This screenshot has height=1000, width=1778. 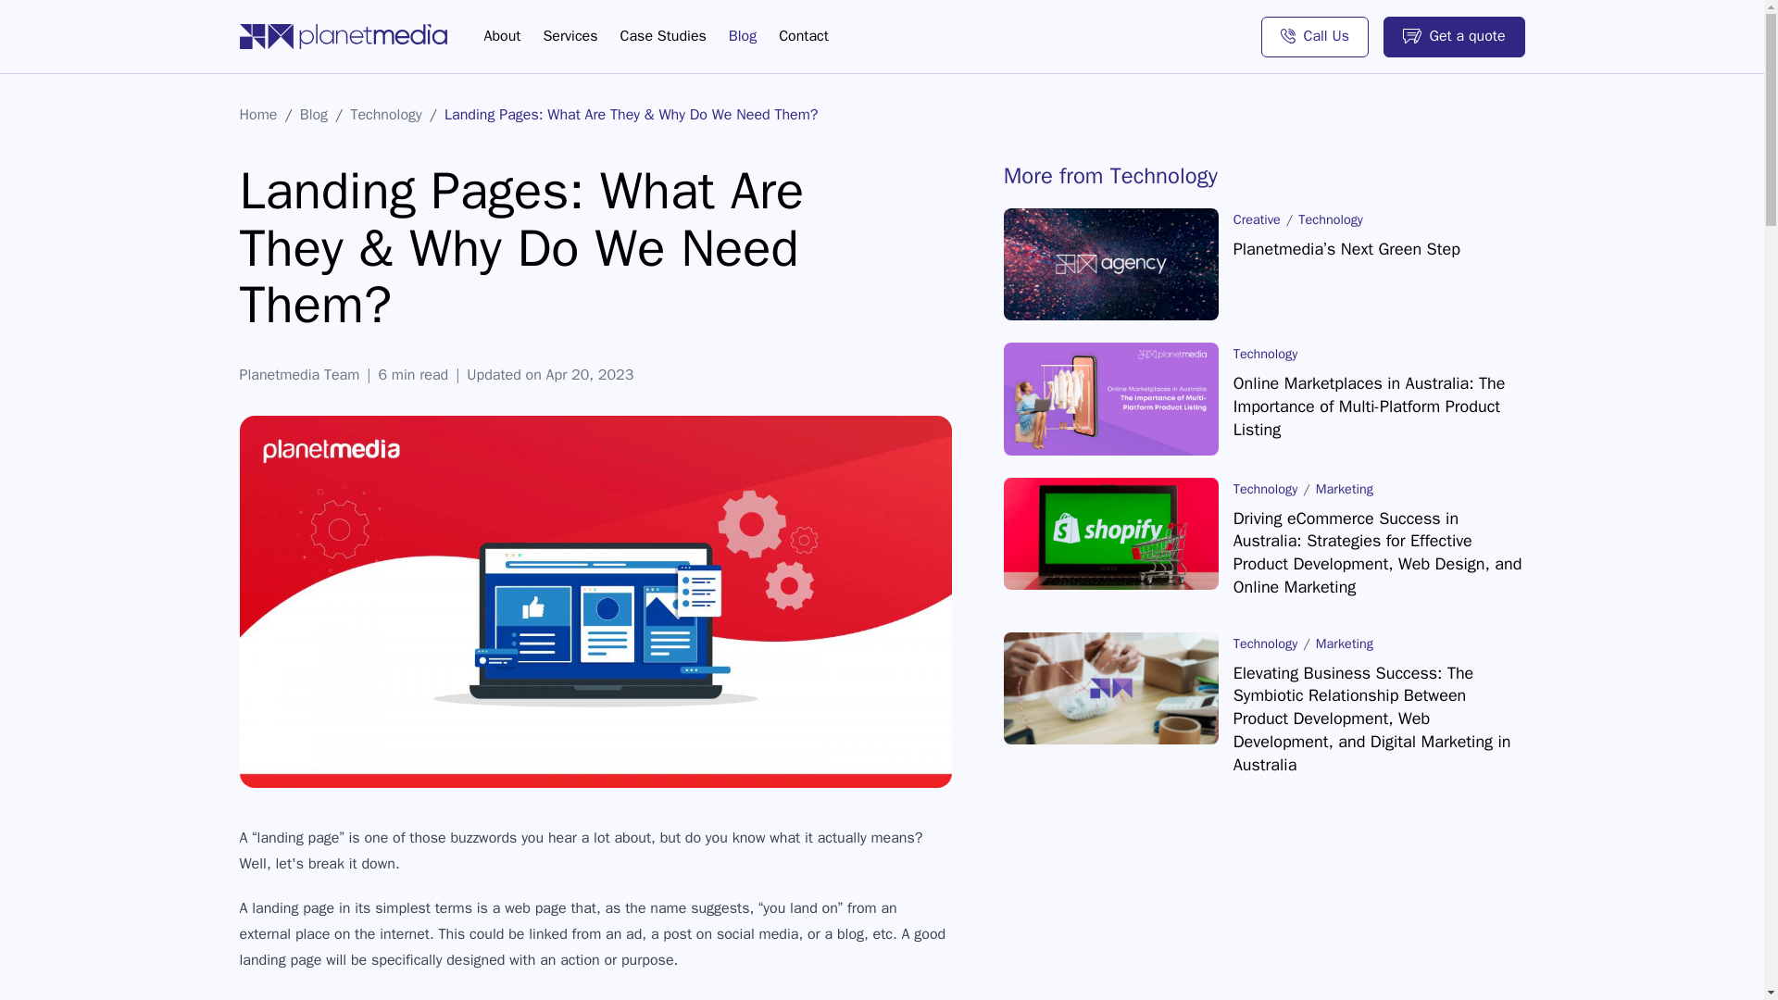 What do you see at coordinates (502, 35) in the screenshot?
I see `About` at bounding box center [502, 35].